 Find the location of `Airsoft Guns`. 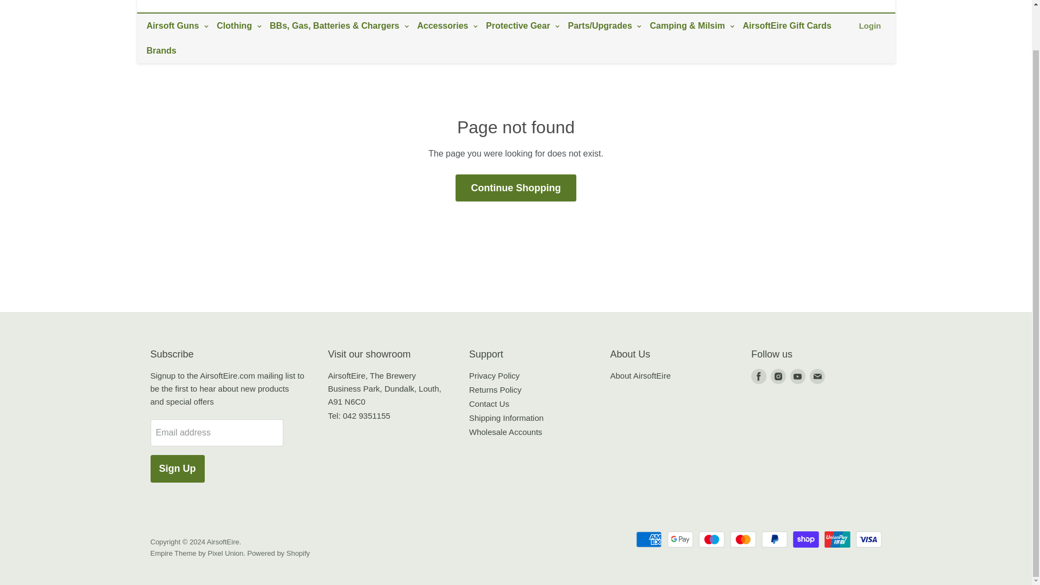

Airsoft Guns is located at coordinates (175, 26).